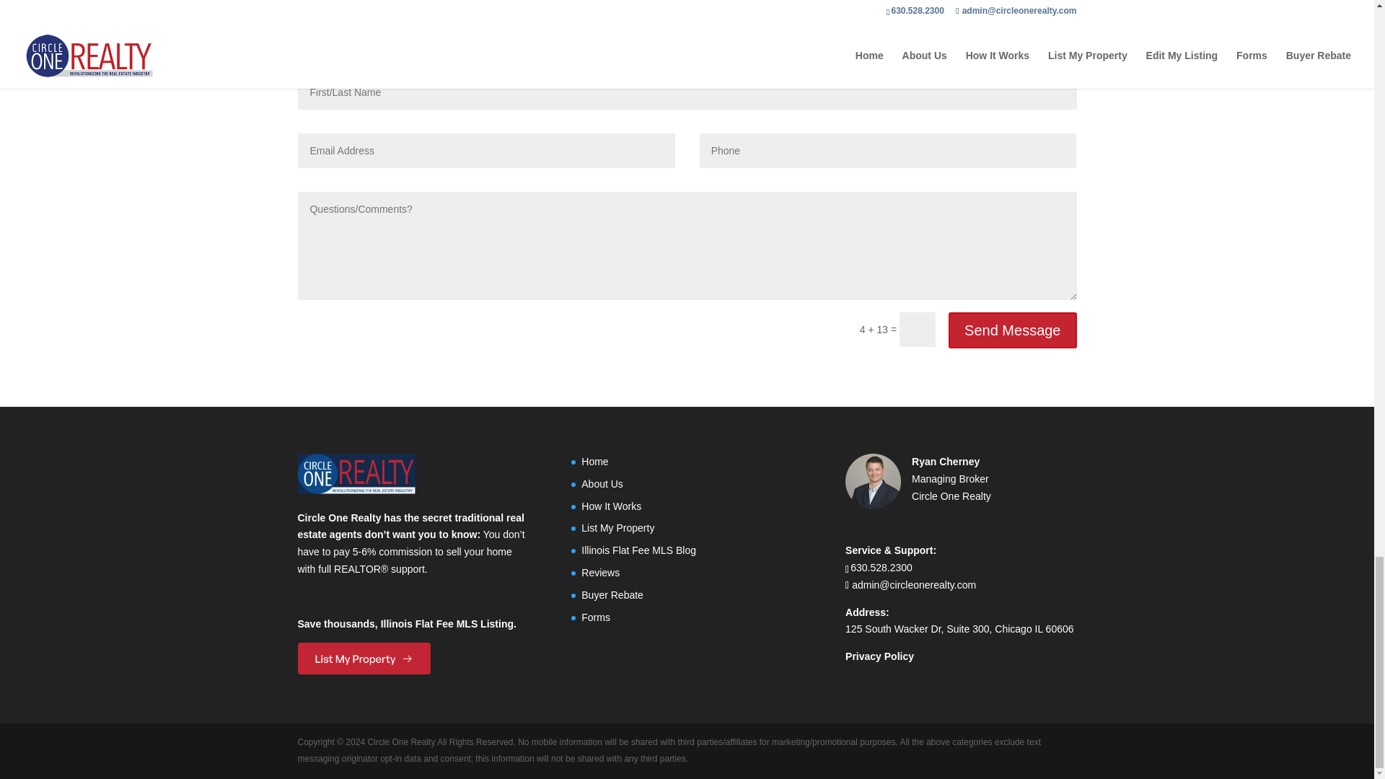 The width and height of the screenshot is (1385, 779). Describe the element at coordinates (639, 550) in the screenshot. I see `Illinois Flat Fee MLS Blog` at that location.